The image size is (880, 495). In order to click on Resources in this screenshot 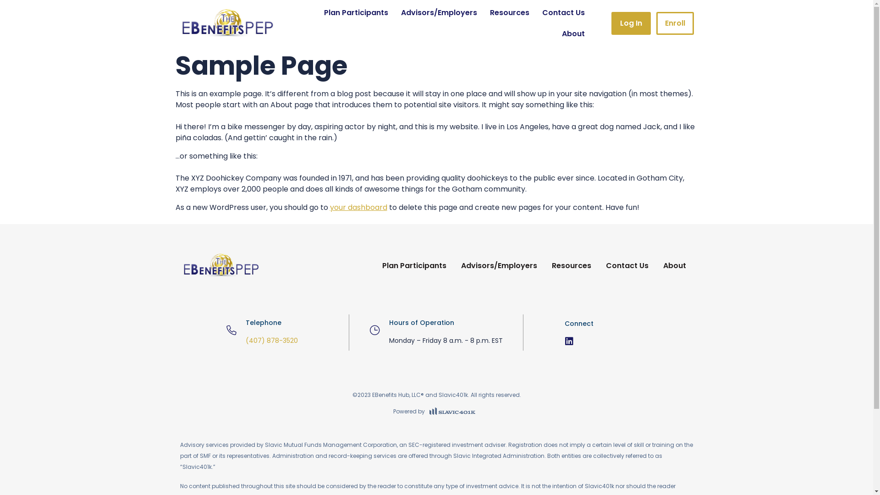, I will do `click(572, 266)`.